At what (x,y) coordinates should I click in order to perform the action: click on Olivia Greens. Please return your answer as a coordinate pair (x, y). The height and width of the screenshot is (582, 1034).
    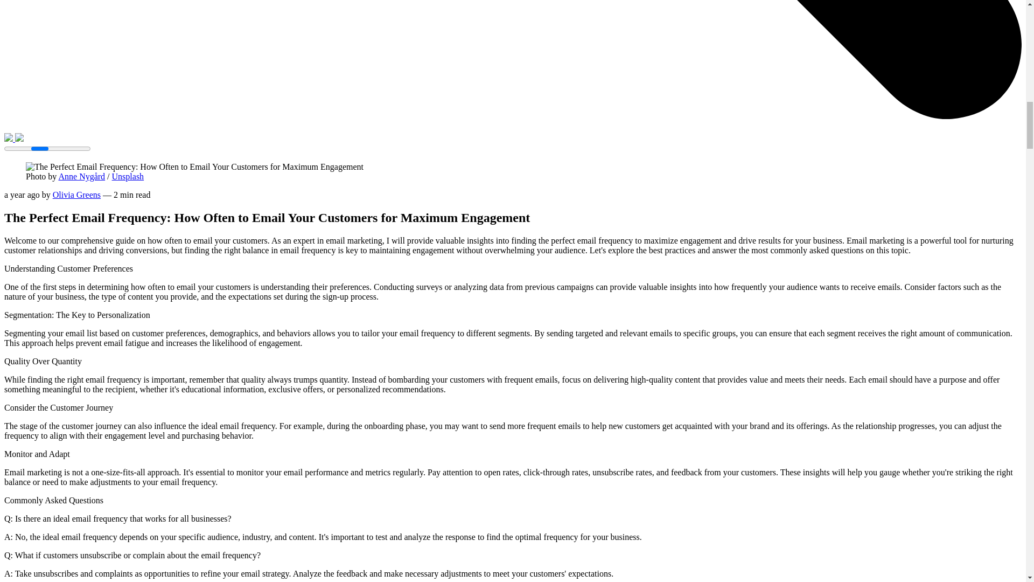
    Looking at the image, I should click on (76, 195).